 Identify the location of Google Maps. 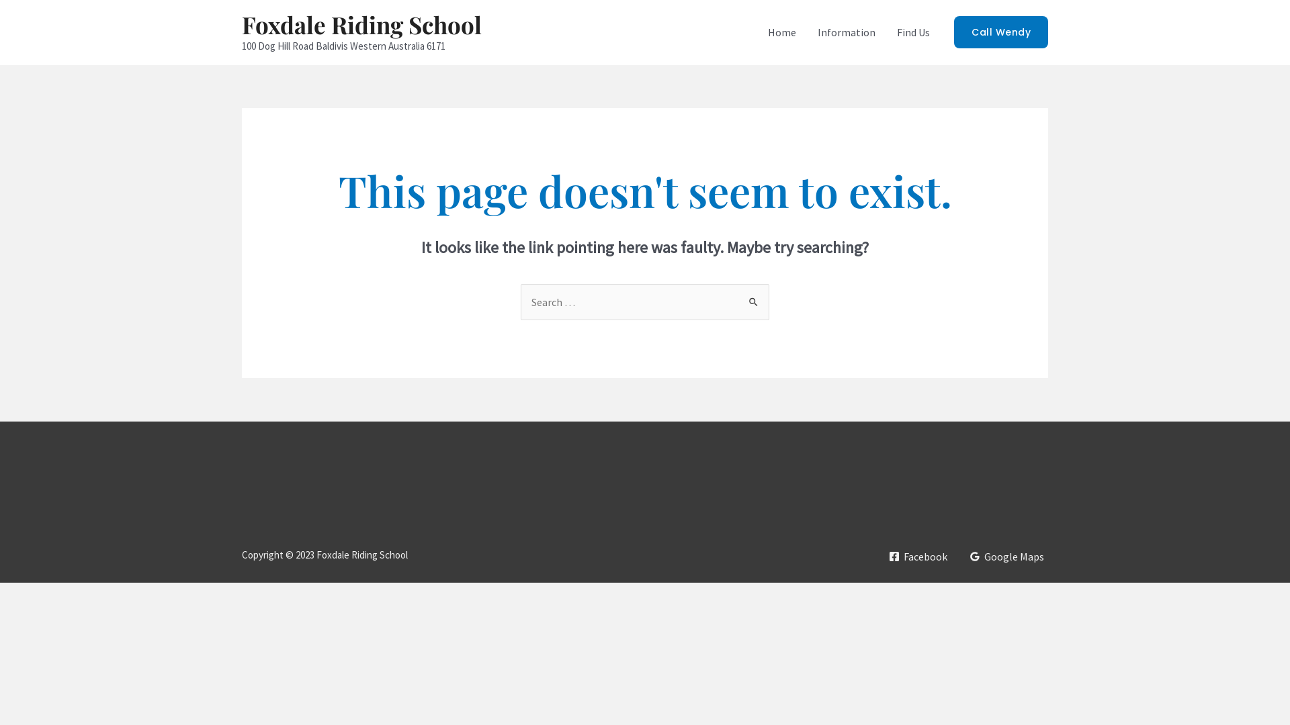
(1006, 557).